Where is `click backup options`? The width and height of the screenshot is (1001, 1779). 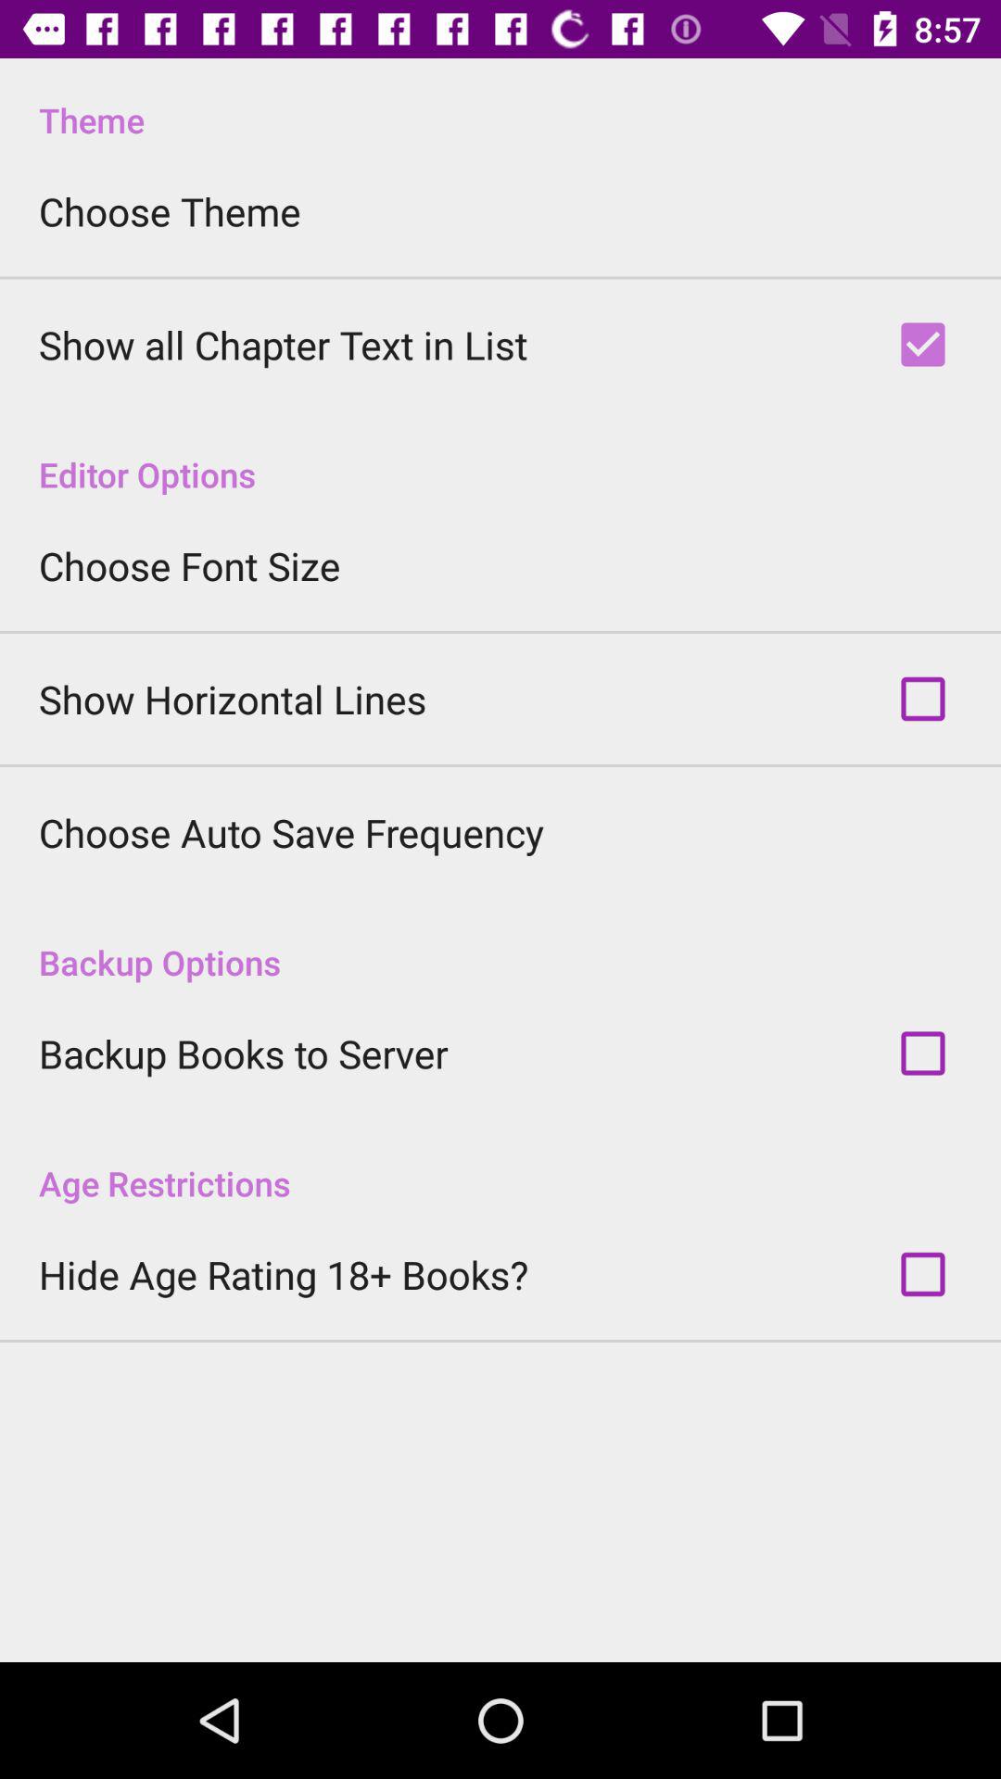 click backup options is located at coordinates (500, 943).